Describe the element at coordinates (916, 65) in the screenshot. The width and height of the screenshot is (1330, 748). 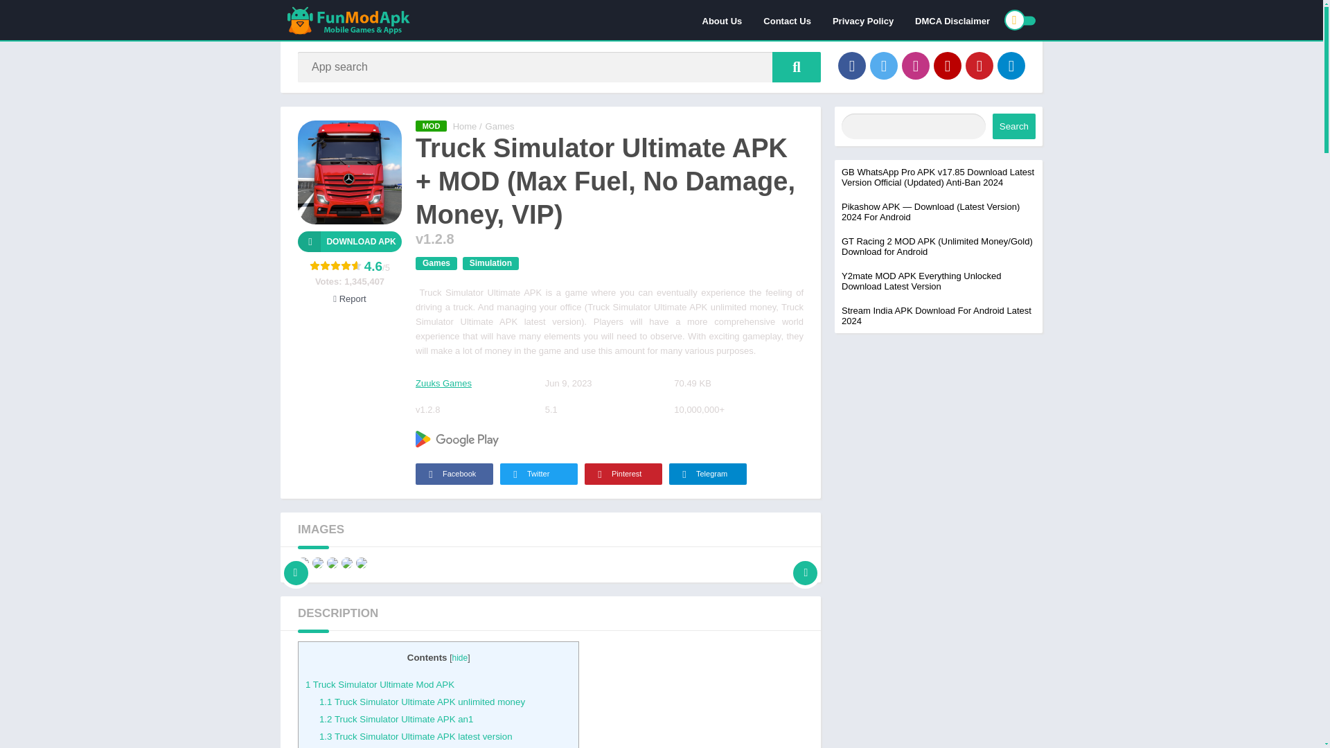
I see `Instagram` at that location.